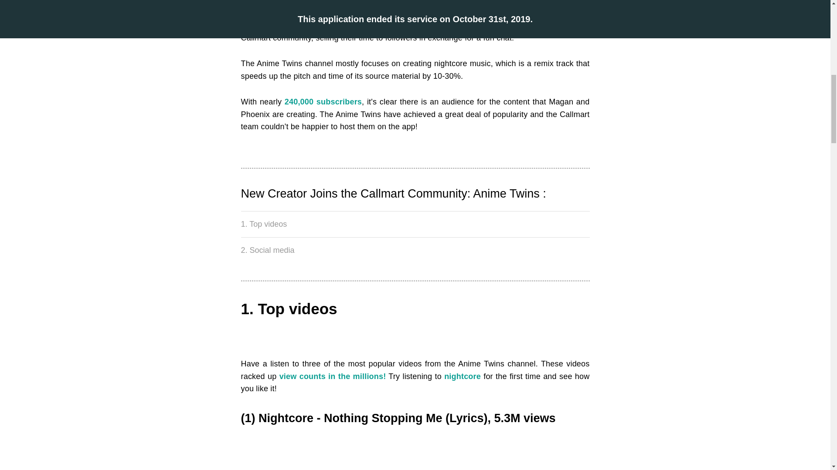 The height and width of the screenshot is (470, 837). Describe the element at coordinates (415, 250) in the screenshot. I see `2. Social media` at that location.